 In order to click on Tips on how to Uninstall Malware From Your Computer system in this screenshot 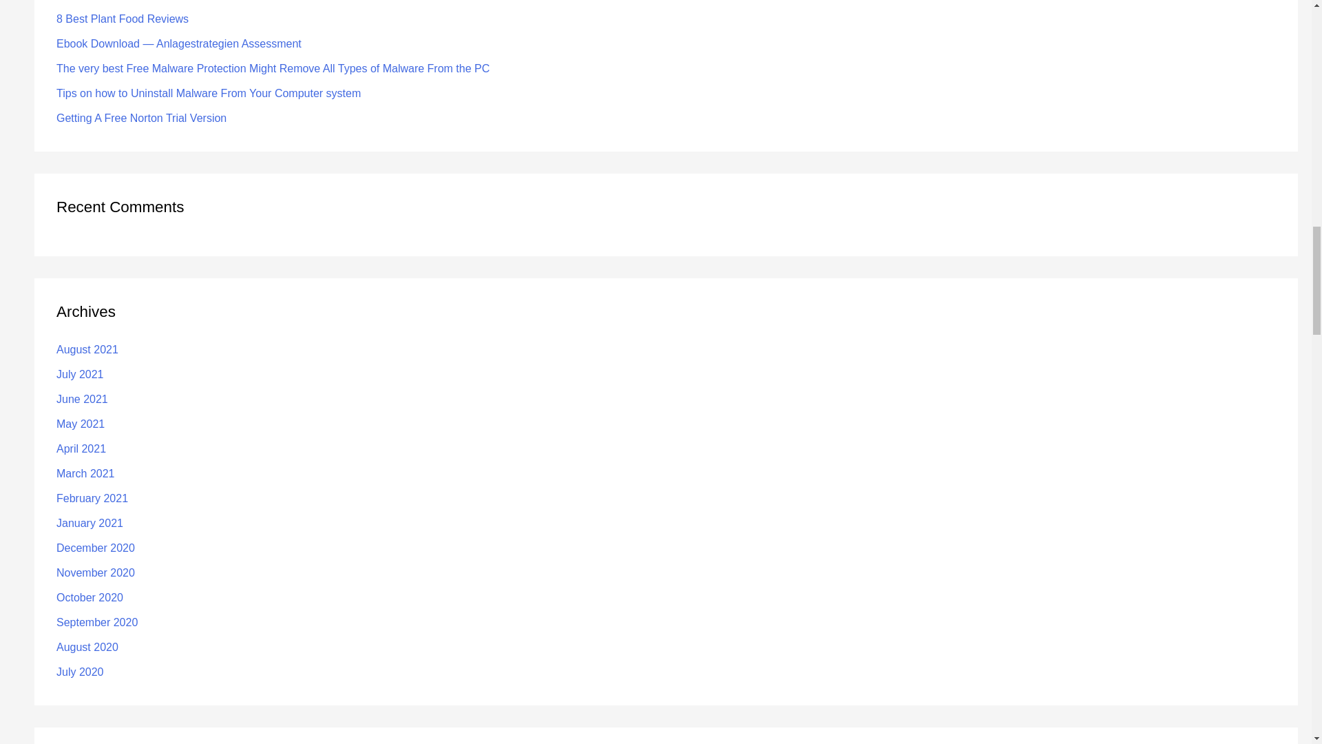, I will do `click(209, 93)`.